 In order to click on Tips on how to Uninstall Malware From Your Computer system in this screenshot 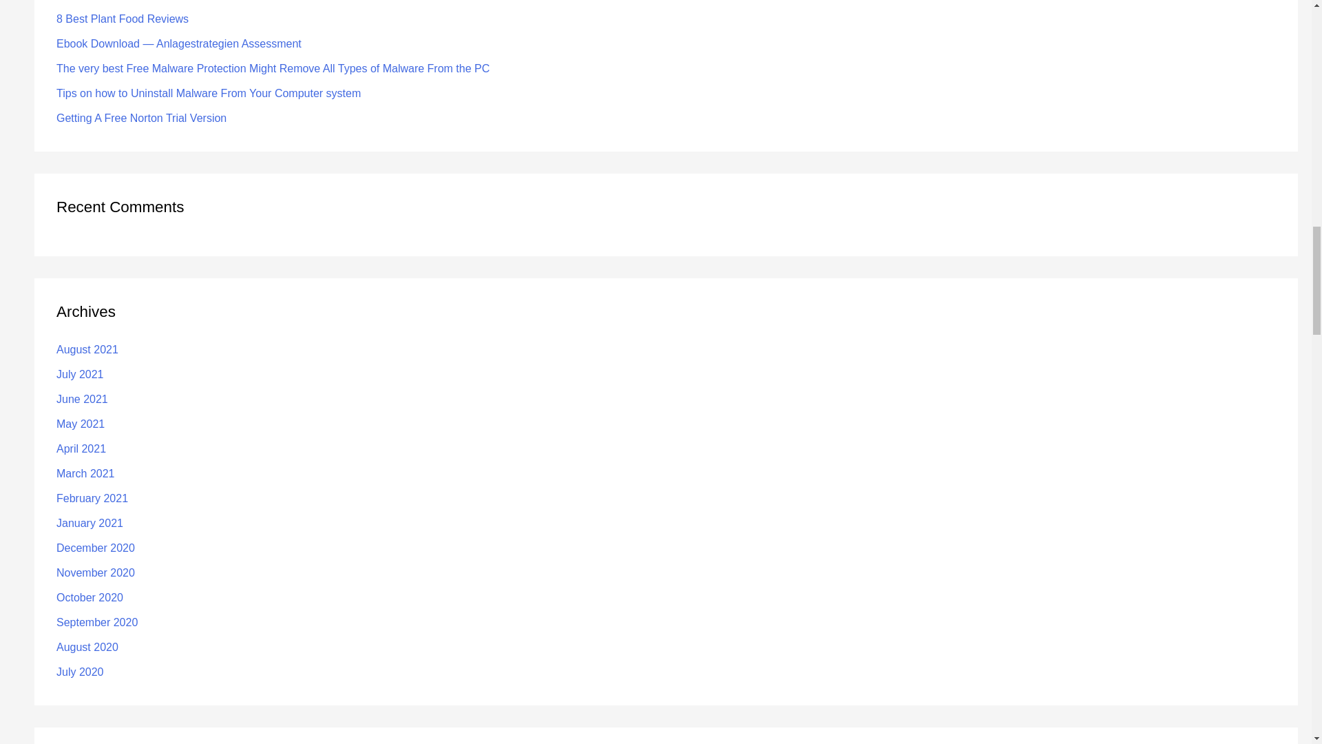, I will do `click(209, 93)`.